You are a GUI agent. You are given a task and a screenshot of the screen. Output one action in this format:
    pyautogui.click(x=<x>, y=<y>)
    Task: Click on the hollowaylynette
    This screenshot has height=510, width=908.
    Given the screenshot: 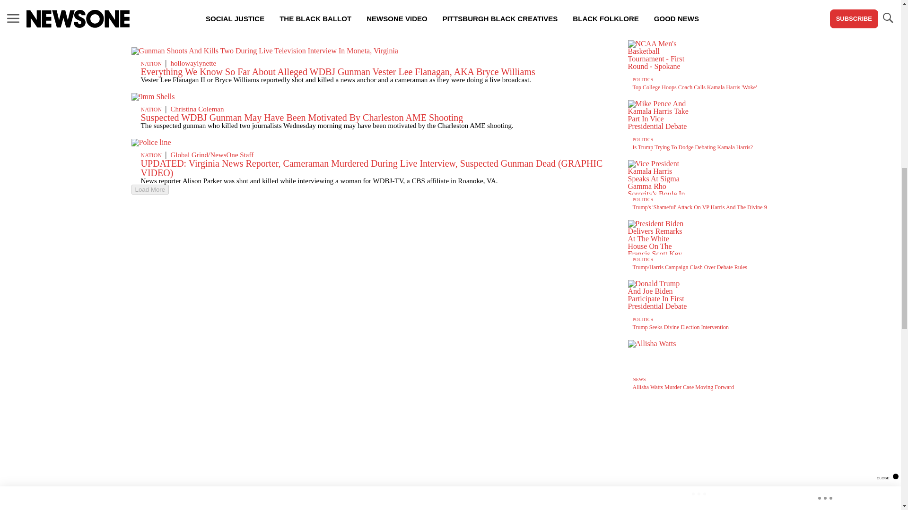 What is the action you would take?
    pyautogui.click(x=193, y=63)
    